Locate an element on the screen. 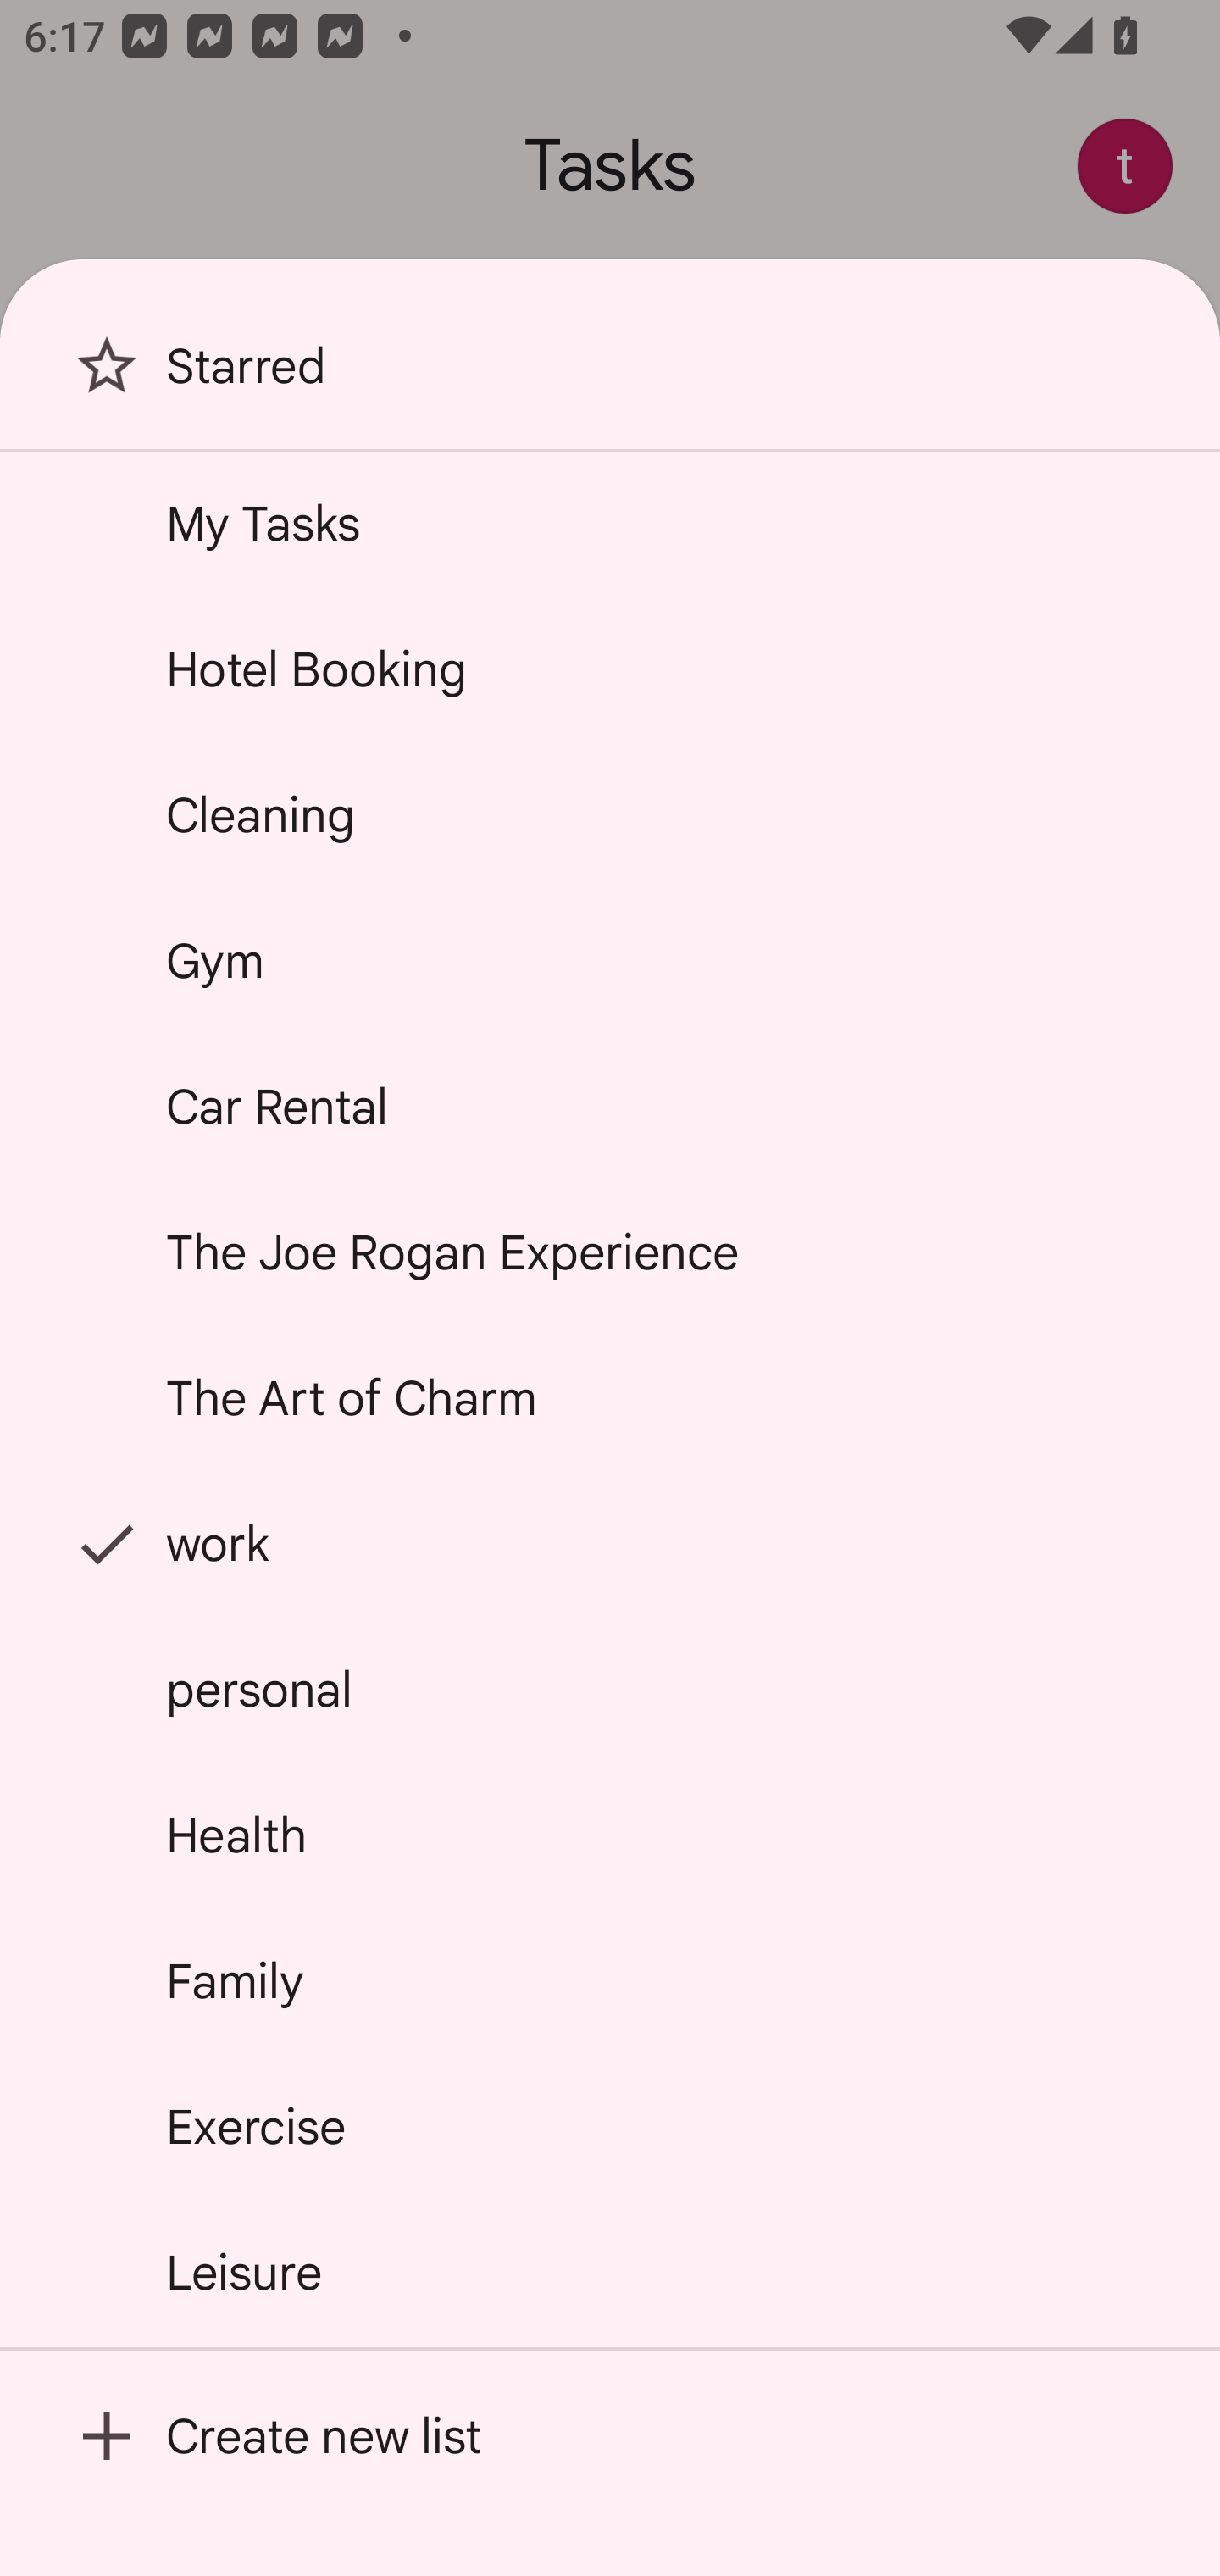 This screenshot has height=2576, width=1220. Health is located at coordinates (610, 1835).